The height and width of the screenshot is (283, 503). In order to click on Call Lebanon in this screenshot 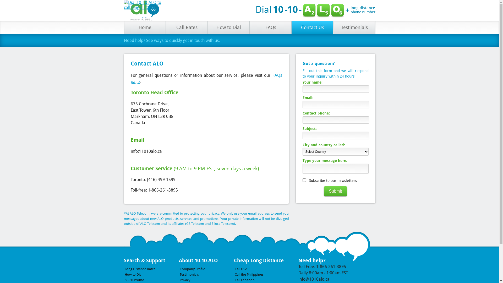, I will do `click(261, 280)`.